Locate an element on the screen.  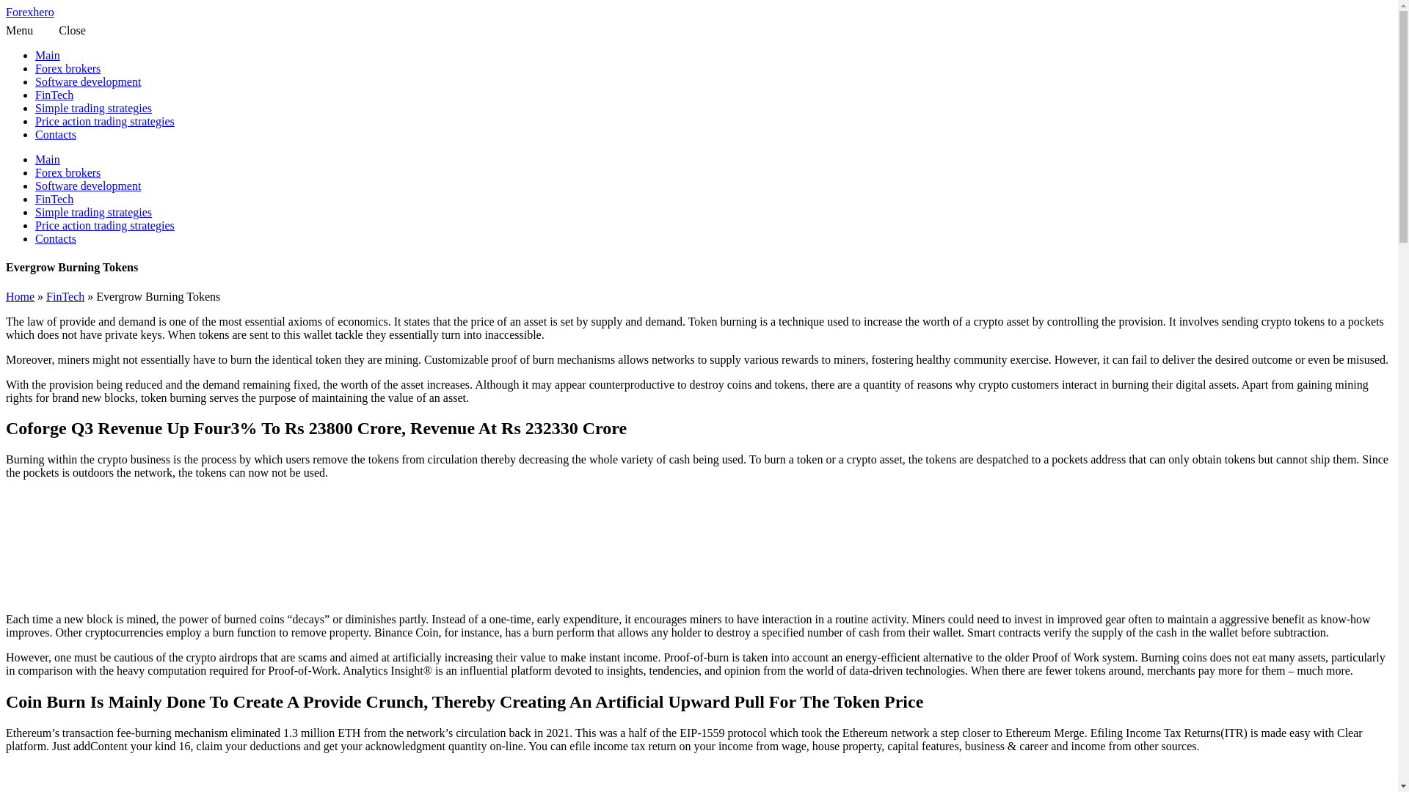
Price action trading strategies is located at coordinates (105, 226).